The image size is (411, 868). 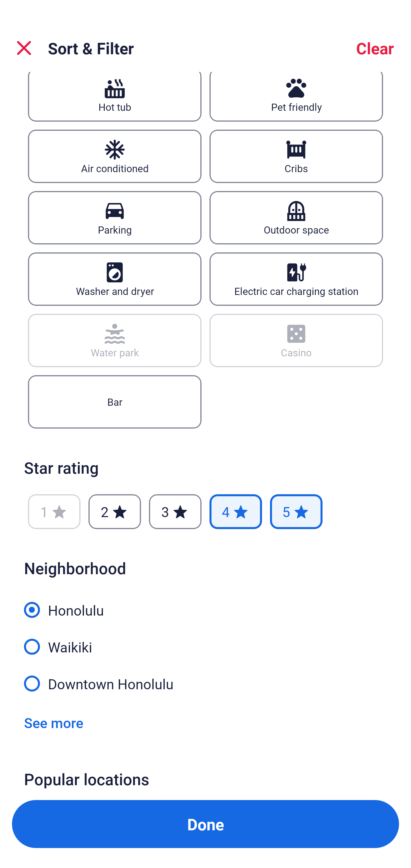 I want to click on Clear, so click(x=375, y=48).